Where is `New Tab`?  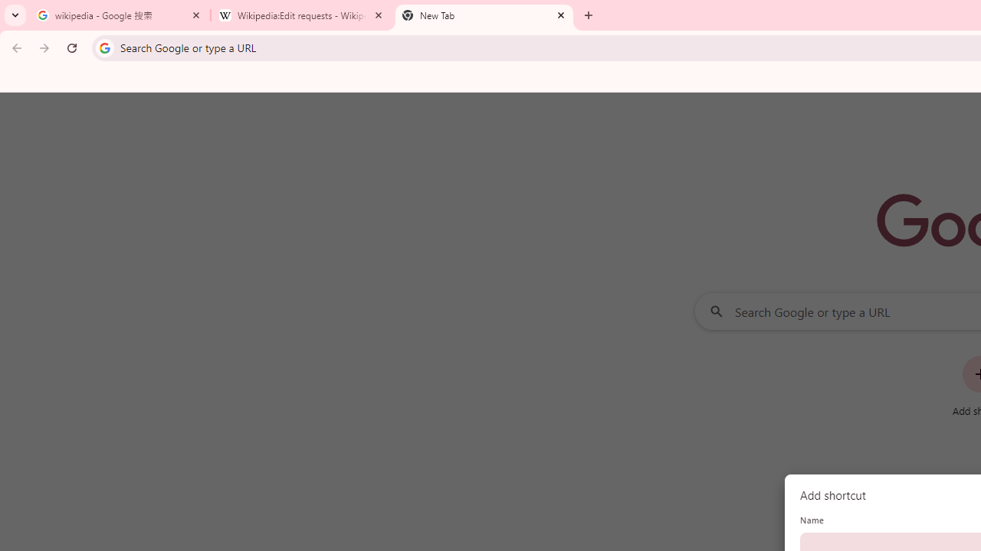 New Tab is located at coordinates (484, 15).